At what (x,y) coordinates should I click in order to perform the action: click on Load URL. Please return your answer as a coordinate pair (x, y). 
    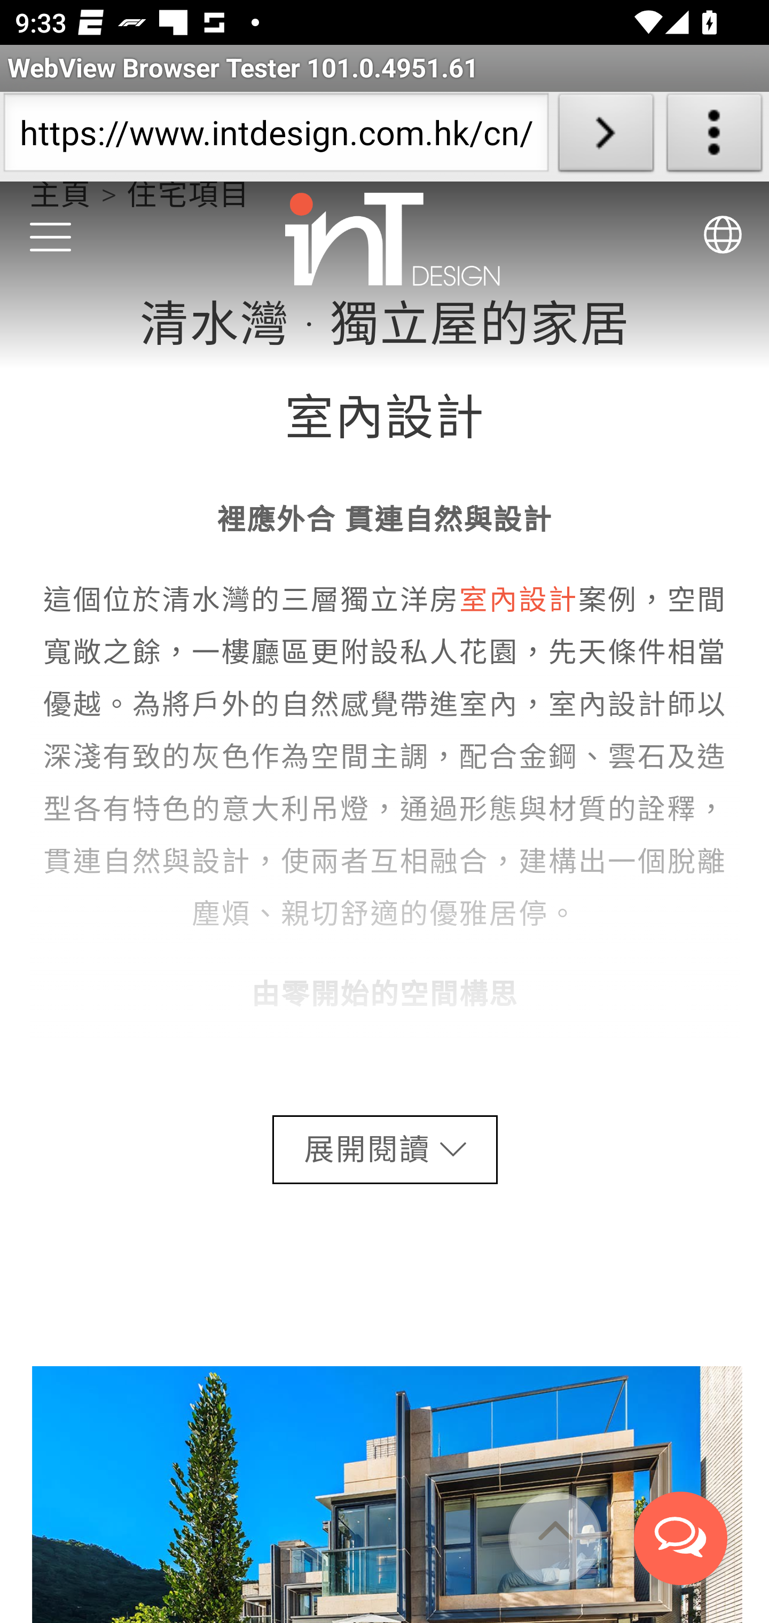
    Looking at the image, I should click on (606, 137).